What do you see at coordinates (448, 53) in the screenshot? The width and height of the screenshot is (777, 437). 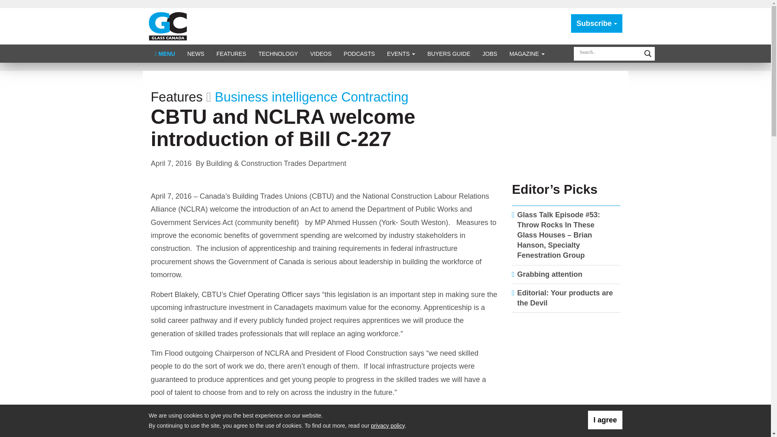 I see `BUYERS GUIDE` at bounding box center [448, 53].